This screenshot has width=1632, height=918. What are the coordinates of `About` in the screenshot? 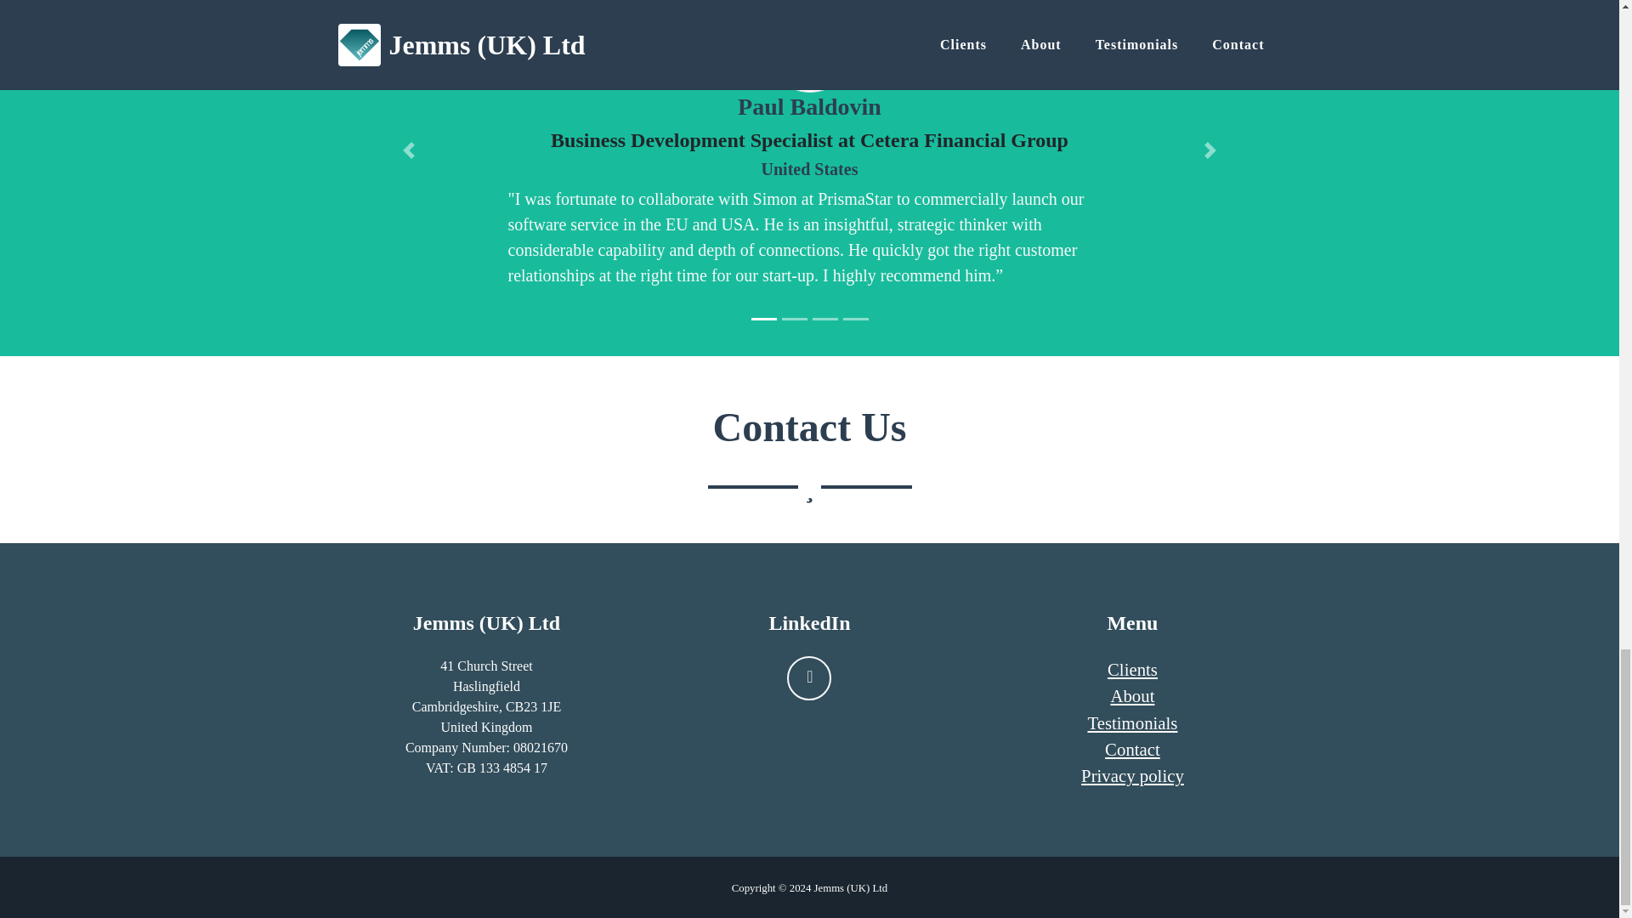 It's located at (1131, 695).